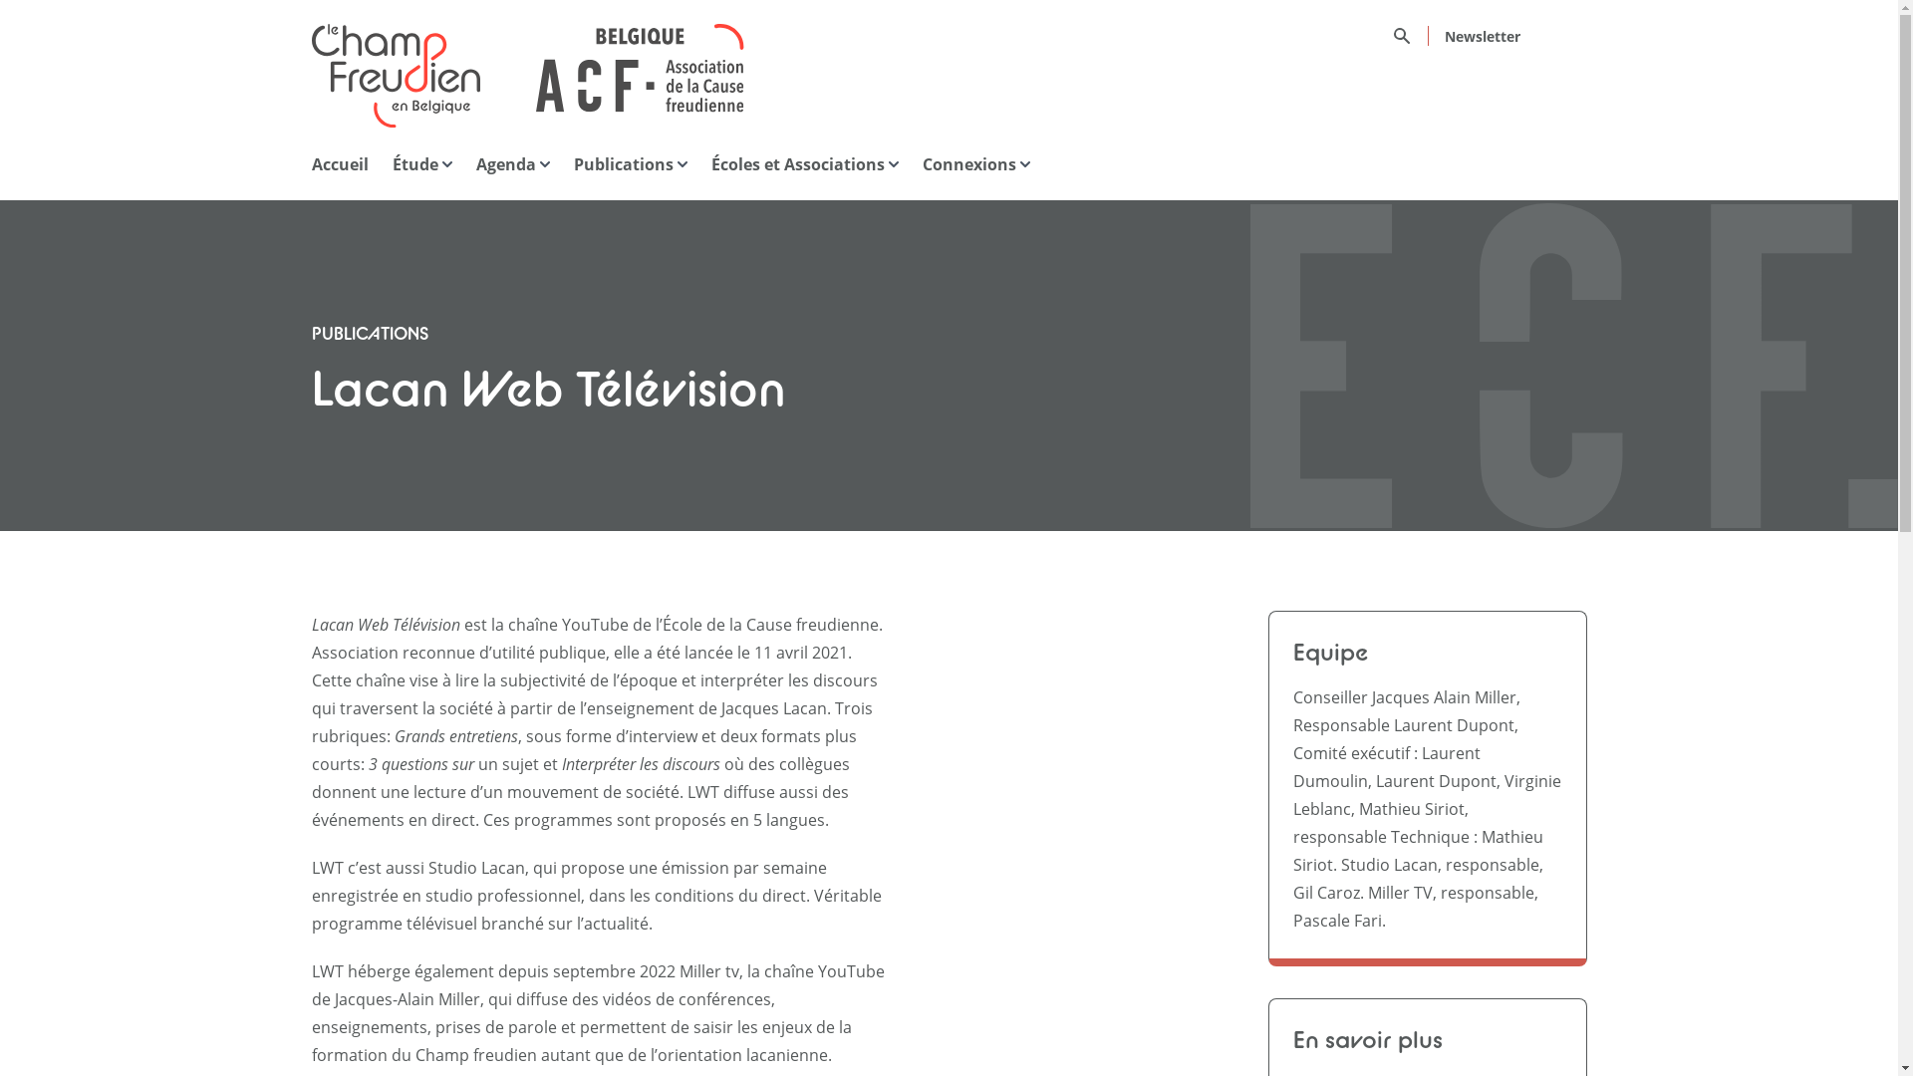 The image size is (1913, 1076). Describe the element at coordinates (1410, 36) in the screenshot. I see `Recherche` at that location.